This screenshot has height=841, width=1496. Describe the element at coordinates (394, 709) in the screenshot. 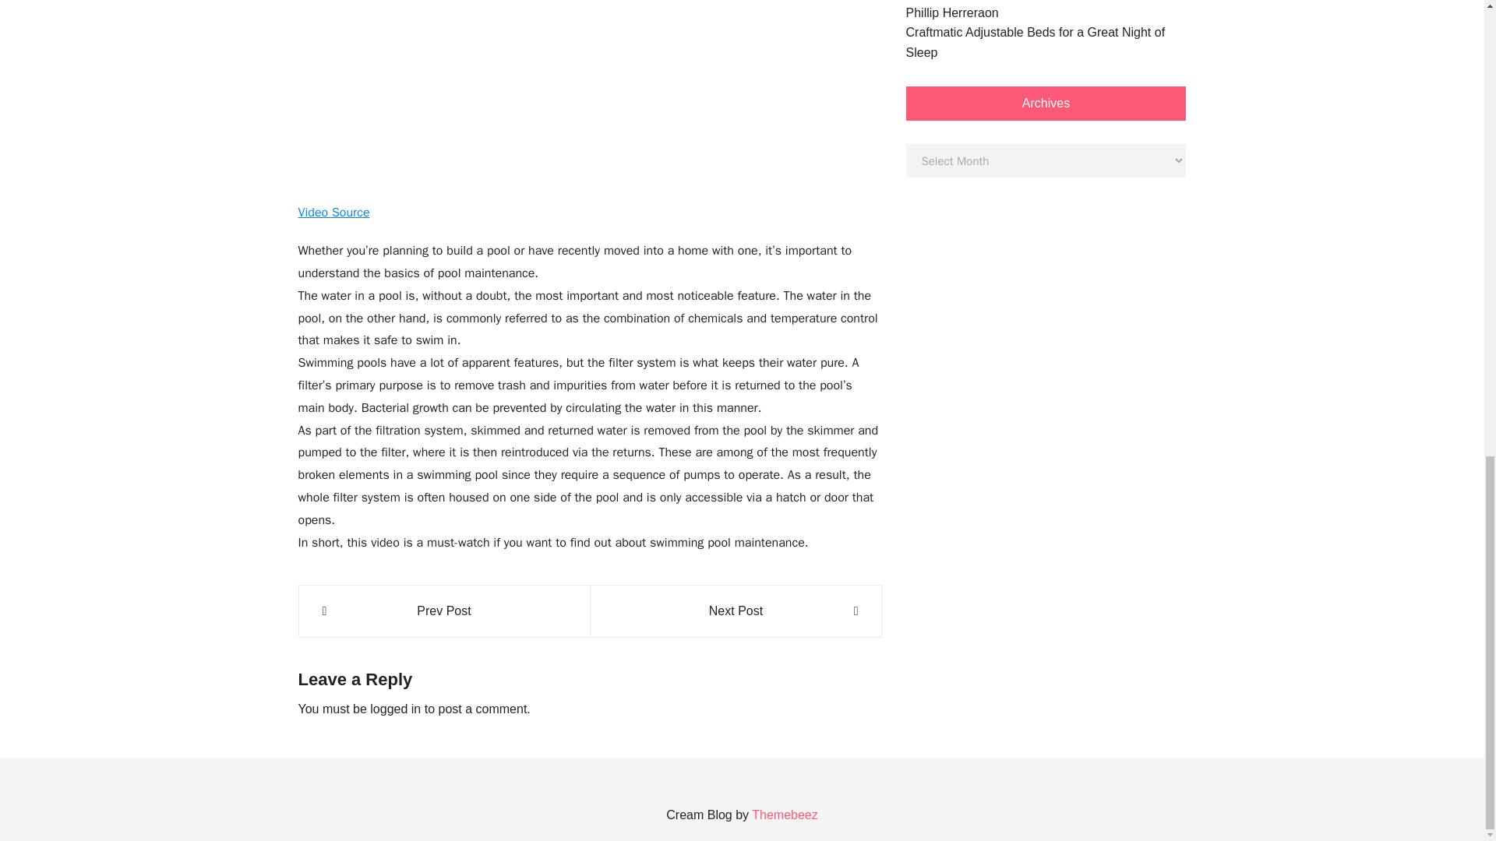

I see `logged in` at that location.